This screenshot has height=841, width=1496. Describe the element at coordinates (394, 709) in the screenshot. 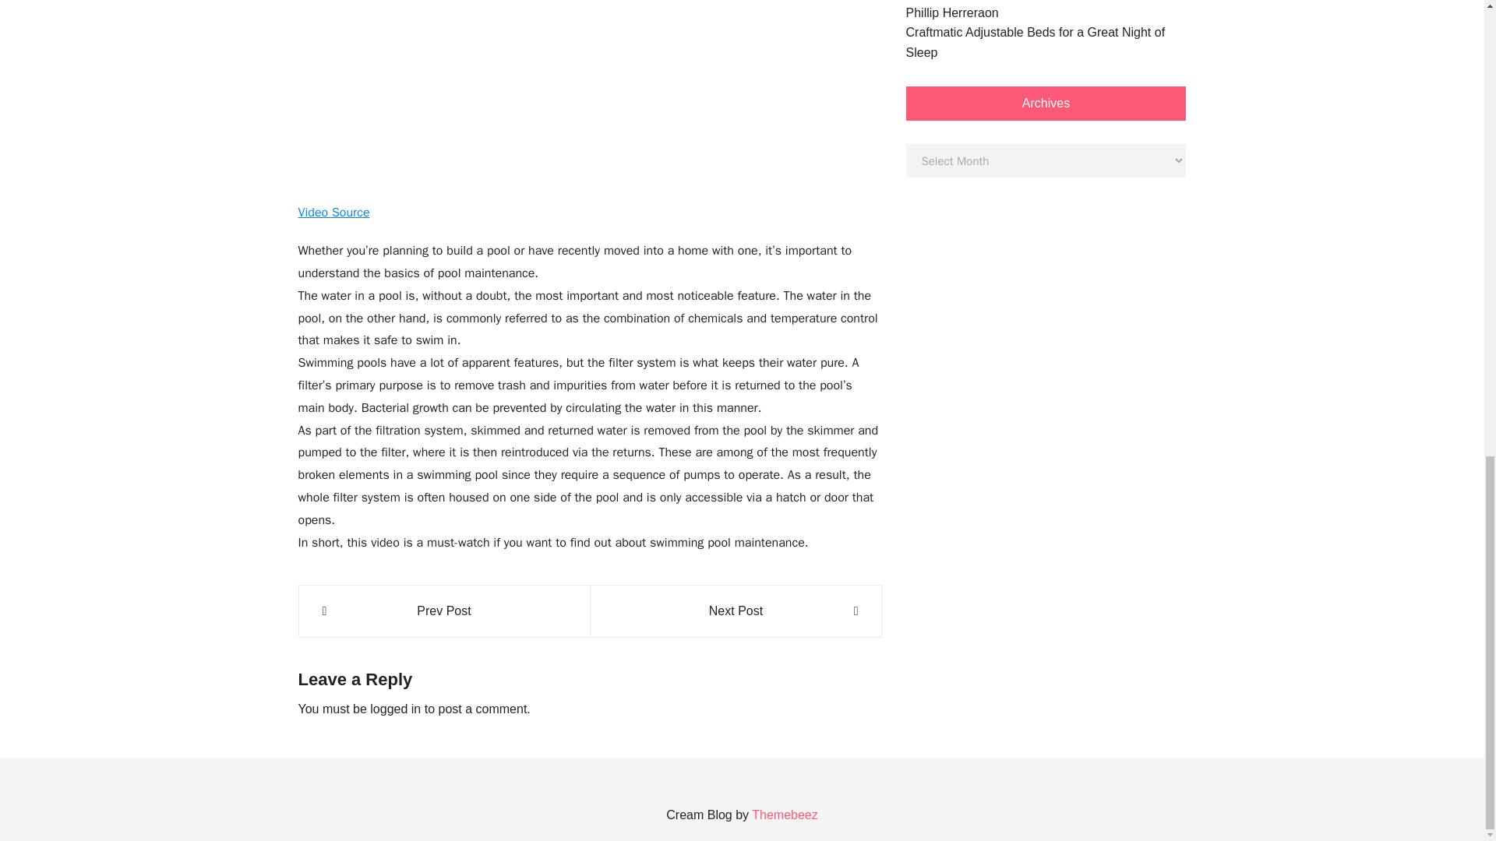

I see `logged in` at that location.